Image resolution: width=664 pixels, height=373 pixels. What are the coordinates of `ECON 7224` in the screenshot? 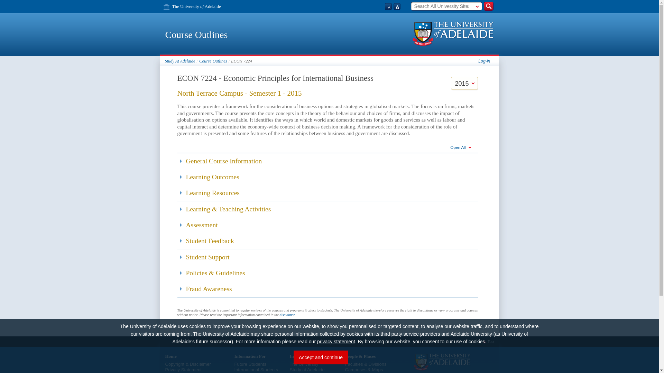 It's located at (241, 61).